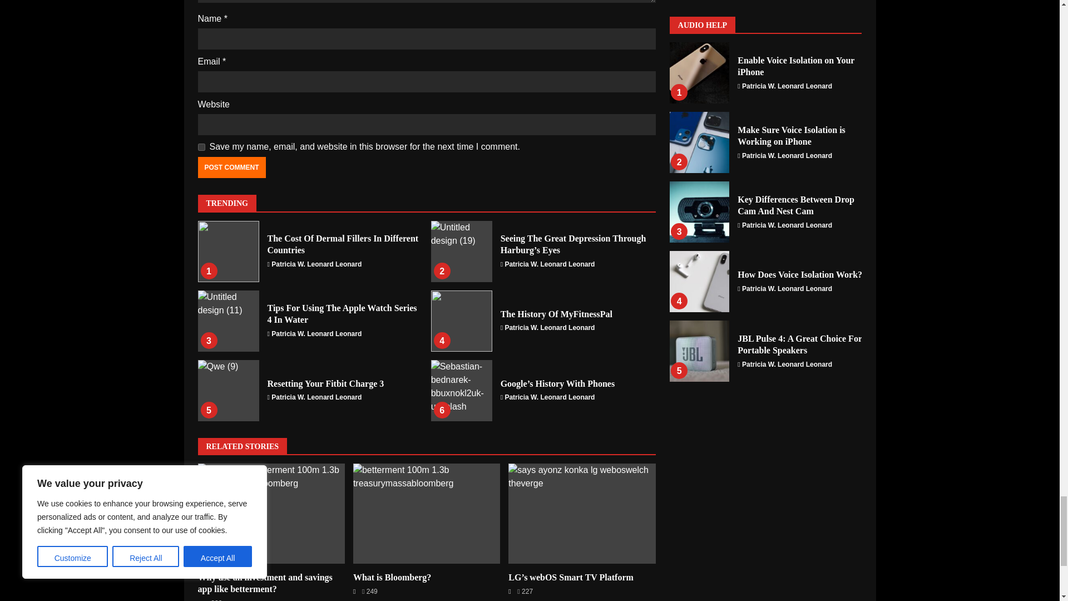 This screenshot has width=1068, height=601. What do you see at coordinates (201, 147) in the screenshot?
I see `yes` at bounding box center [201, 147].